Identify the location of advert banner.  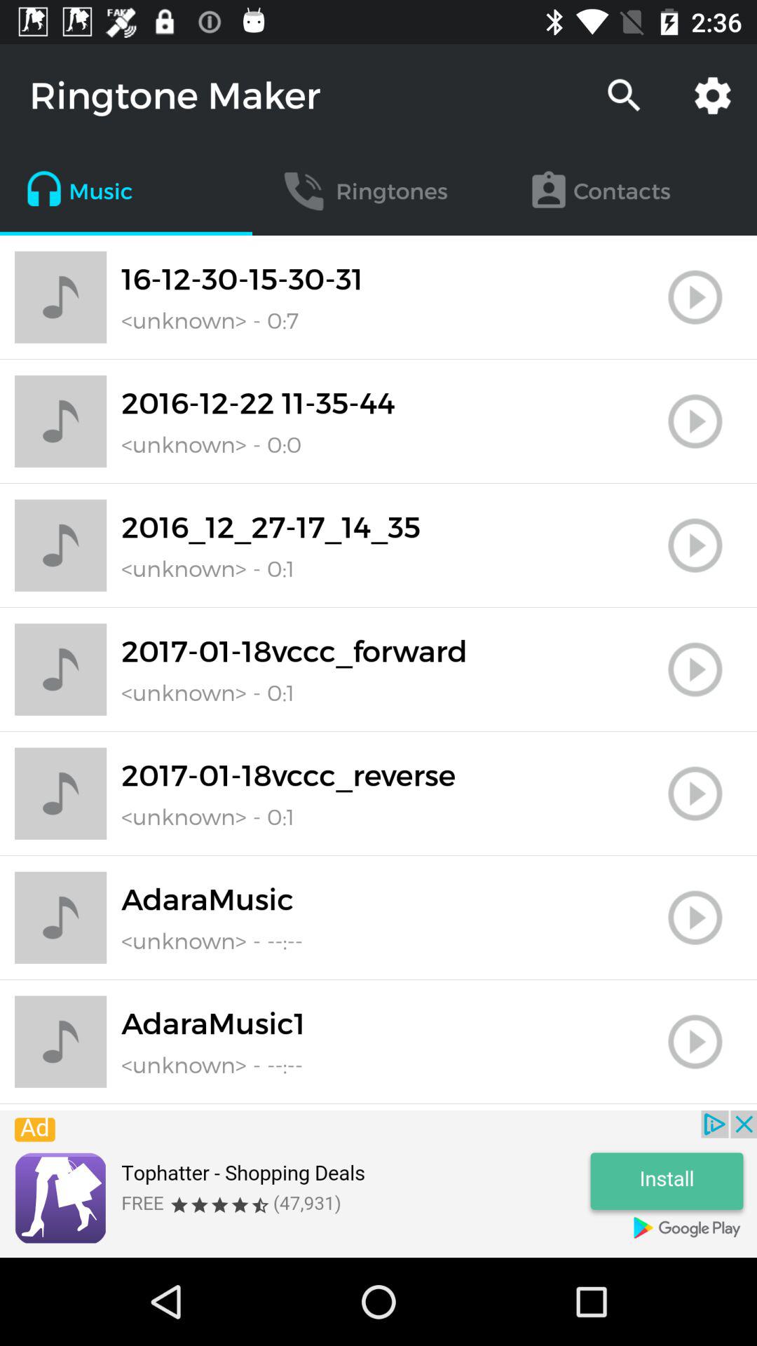
(378, 1184).